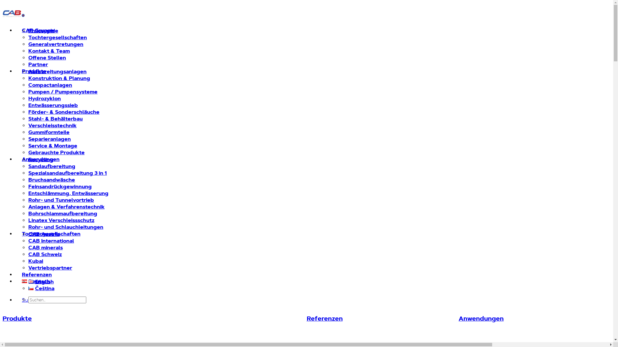  I want to click on Gummiformteile, so click(49, 132).